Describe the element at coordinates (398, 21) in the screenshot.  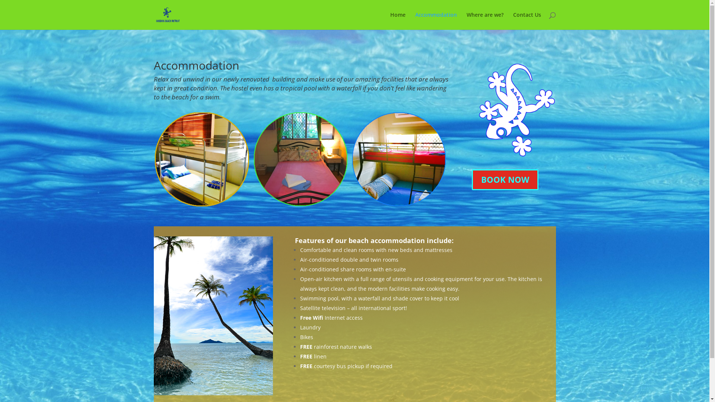
I see `Home` at that location.